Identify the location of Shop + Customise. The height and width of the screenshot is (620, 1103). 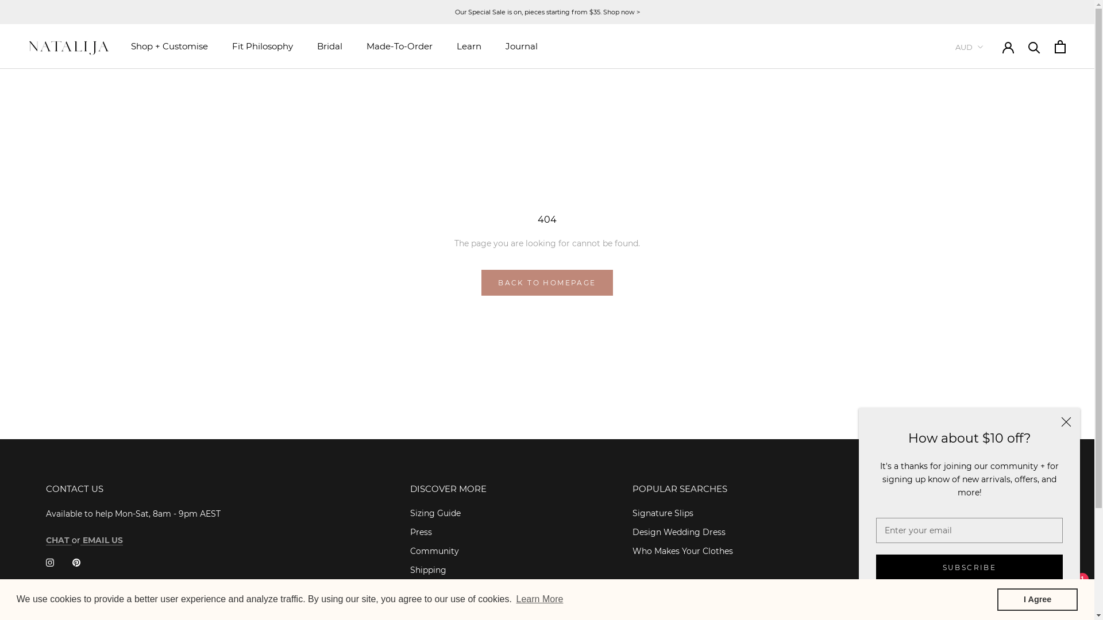
(169, 46).